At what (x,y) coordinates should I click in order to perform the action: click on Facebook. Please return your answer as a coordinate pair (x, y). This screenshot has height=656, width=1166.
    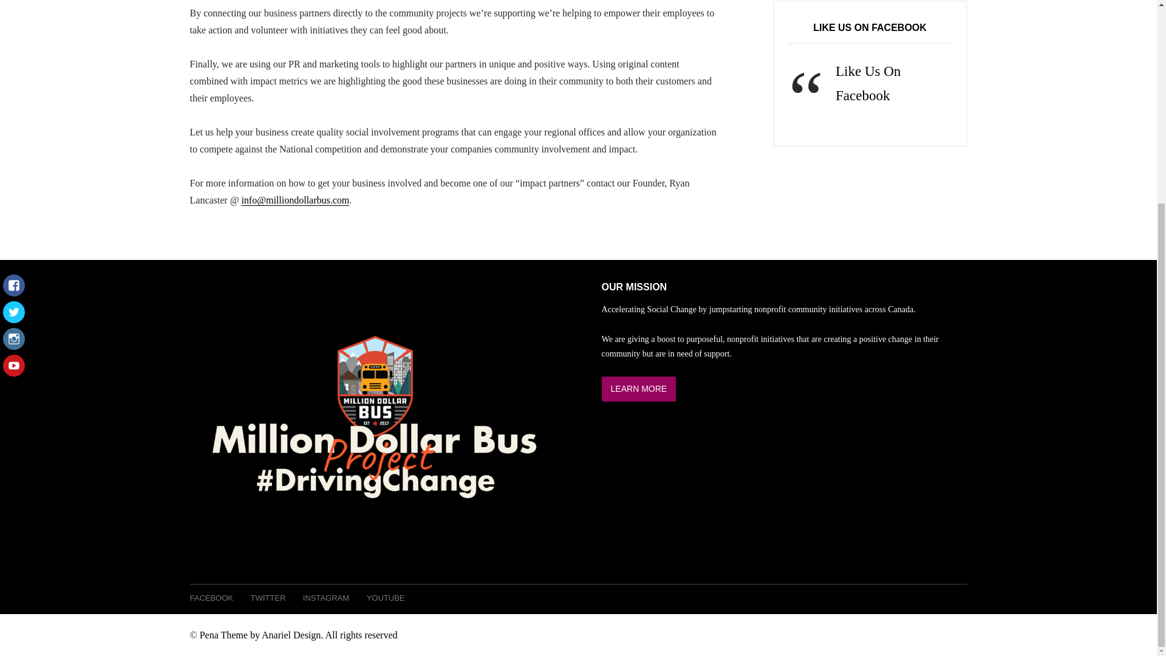
    Looking at the image, I should click on (13, 7).